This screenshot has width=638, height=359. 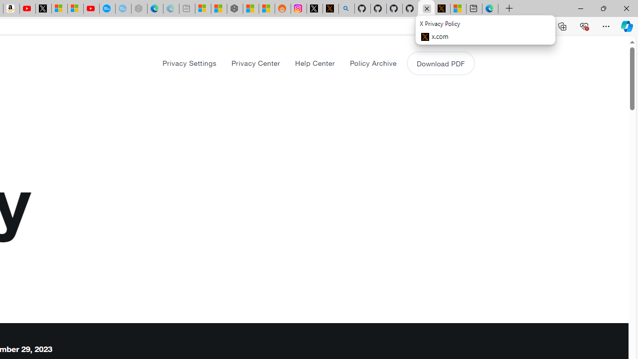 What do you see at coordinates (346, 9) in the screenshot?
I see `github - Search` at bounding box center [346, 9].